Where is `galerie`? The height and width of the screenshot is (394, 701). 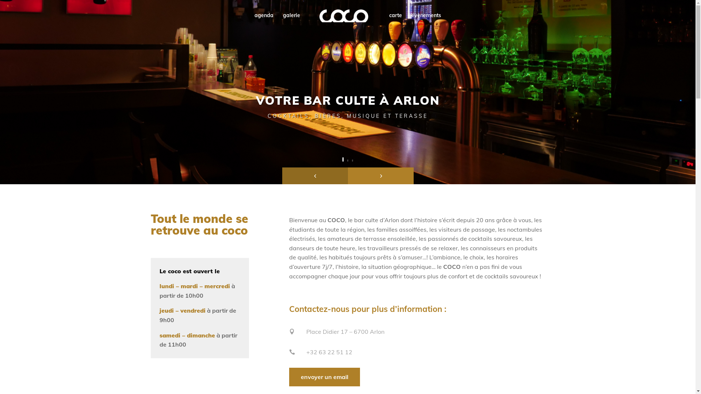 galerie is located at coordinates (291, 21).